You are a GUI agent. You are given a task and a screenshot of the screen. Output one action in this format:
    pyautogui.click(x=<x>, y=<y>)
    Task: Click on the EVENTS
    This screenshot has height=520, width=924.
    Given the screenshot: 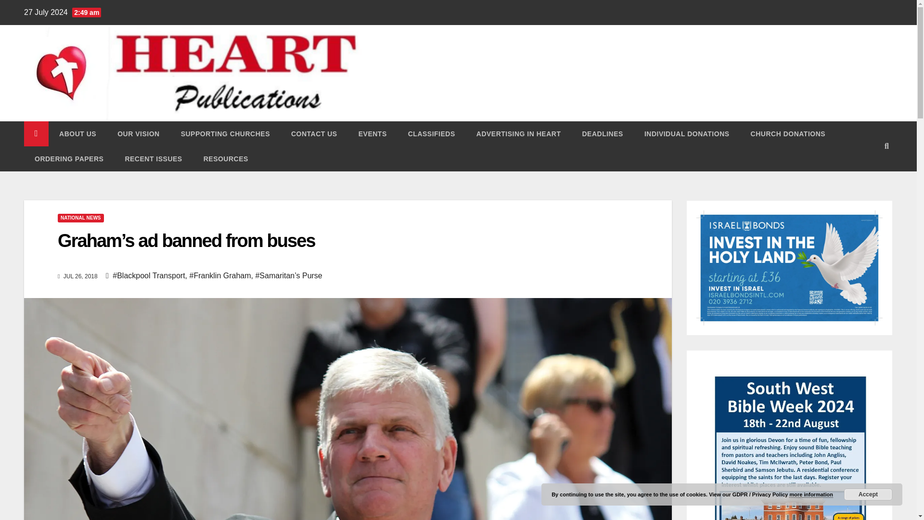 What is the action you would take?
    pyautogui.click(x=372, y=133)
    